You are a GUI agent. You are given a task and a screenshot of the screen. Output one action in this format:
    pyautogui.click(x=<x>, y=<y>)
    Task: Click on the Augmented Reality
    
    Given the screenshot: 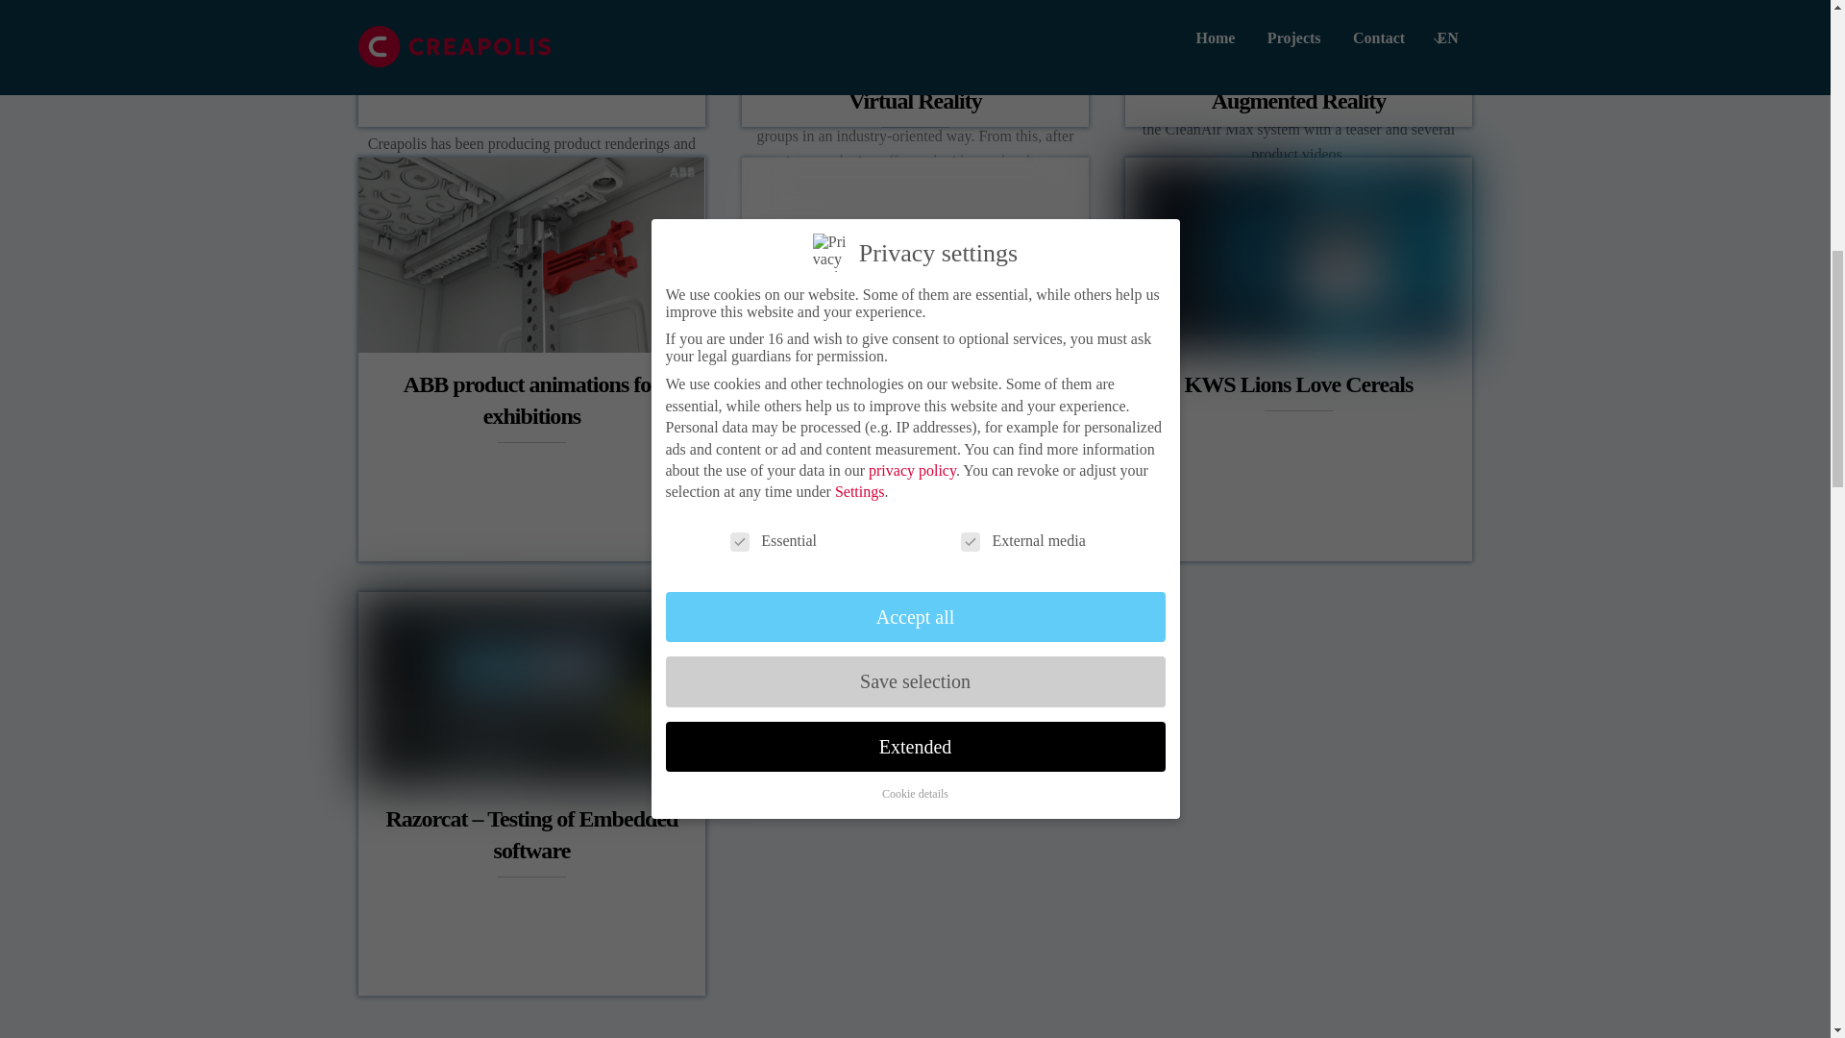 What is the action you would take?
    pyautogui.click(x=1297, y=35)
    